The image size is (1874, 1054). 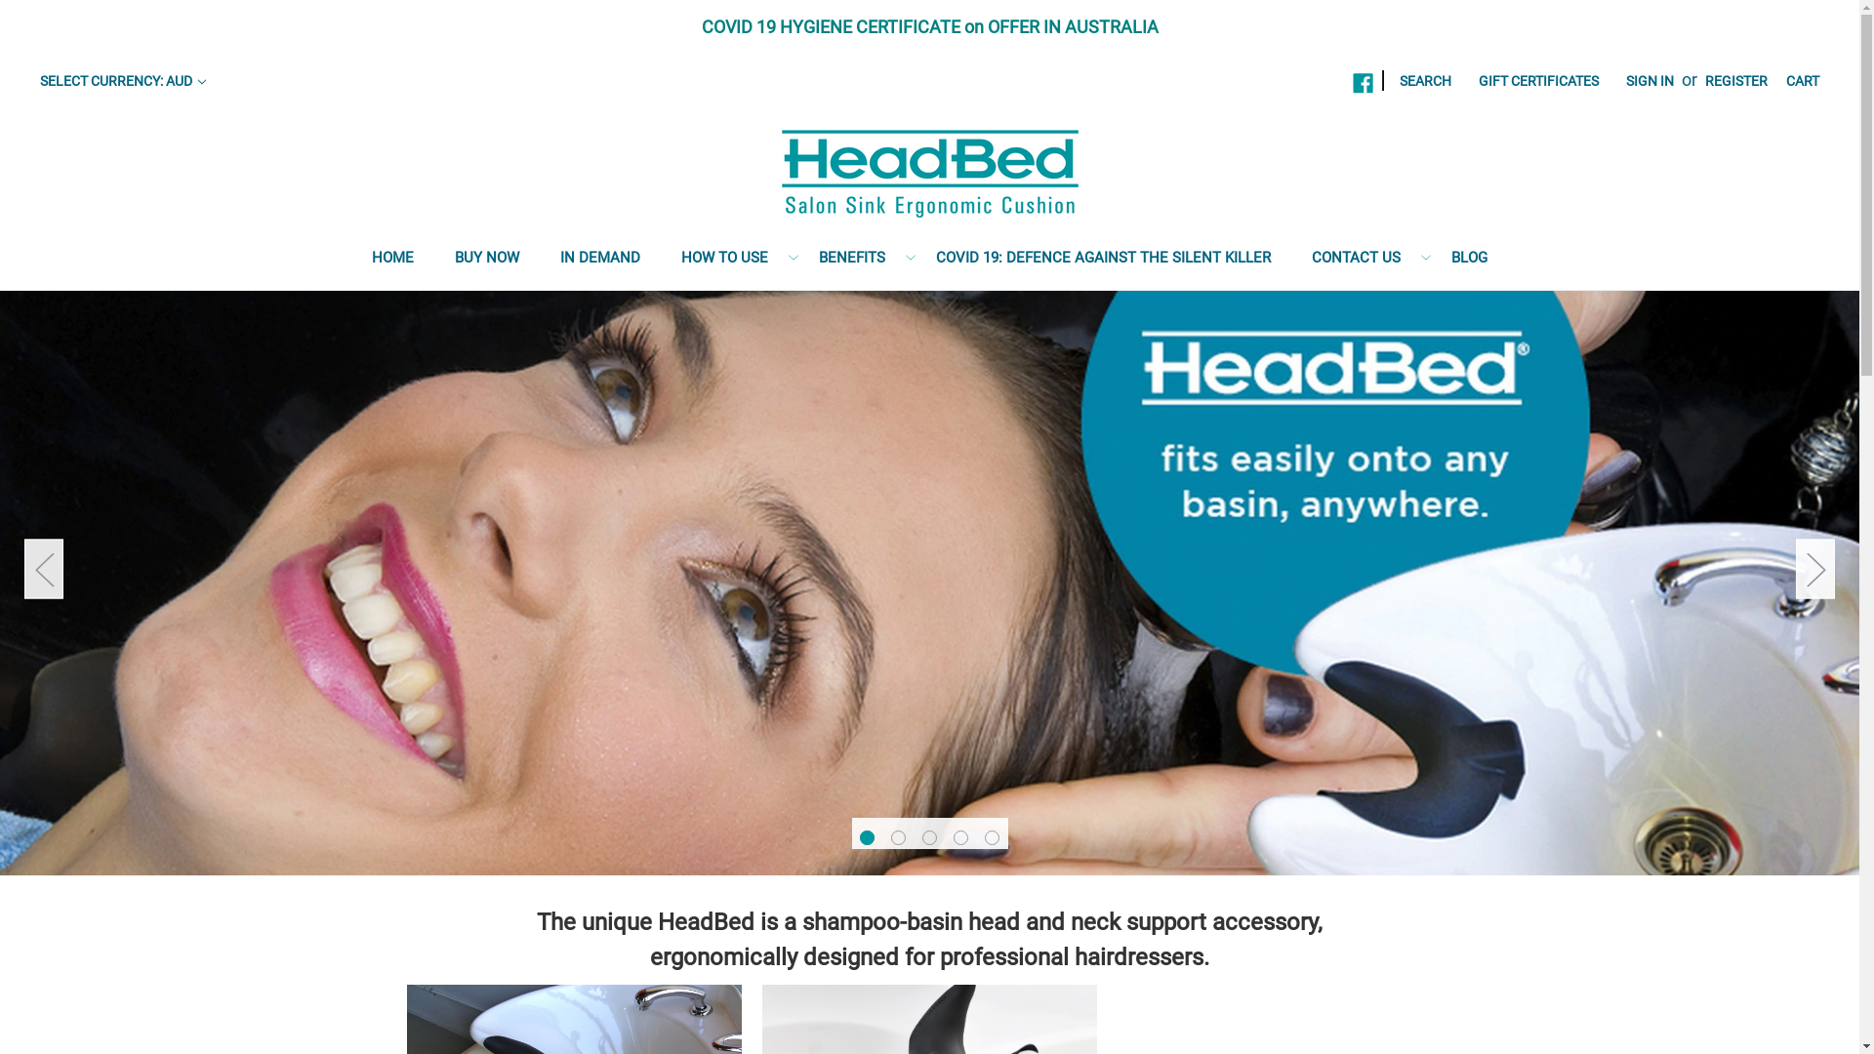 What do you see at coordinates (392, 262) in the screenshot?
I see `HOME` at bounding box center [392, 262].